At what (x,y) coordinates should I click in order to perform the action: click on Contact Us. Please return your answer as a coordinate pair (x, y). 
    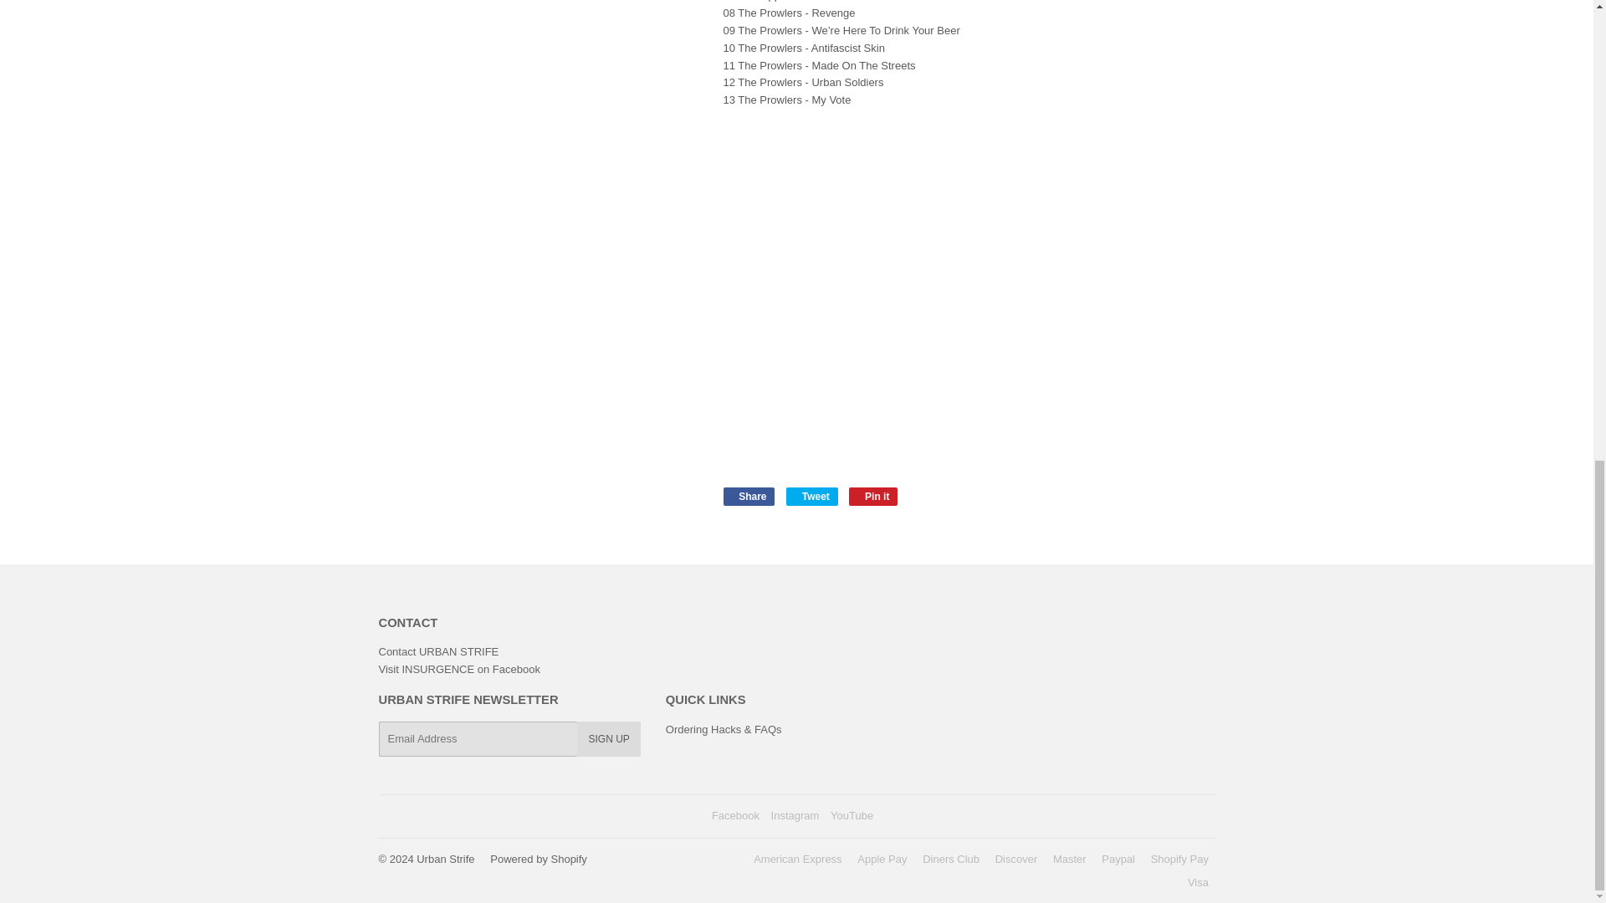
    Looking at the image, I should click on (437, 652).